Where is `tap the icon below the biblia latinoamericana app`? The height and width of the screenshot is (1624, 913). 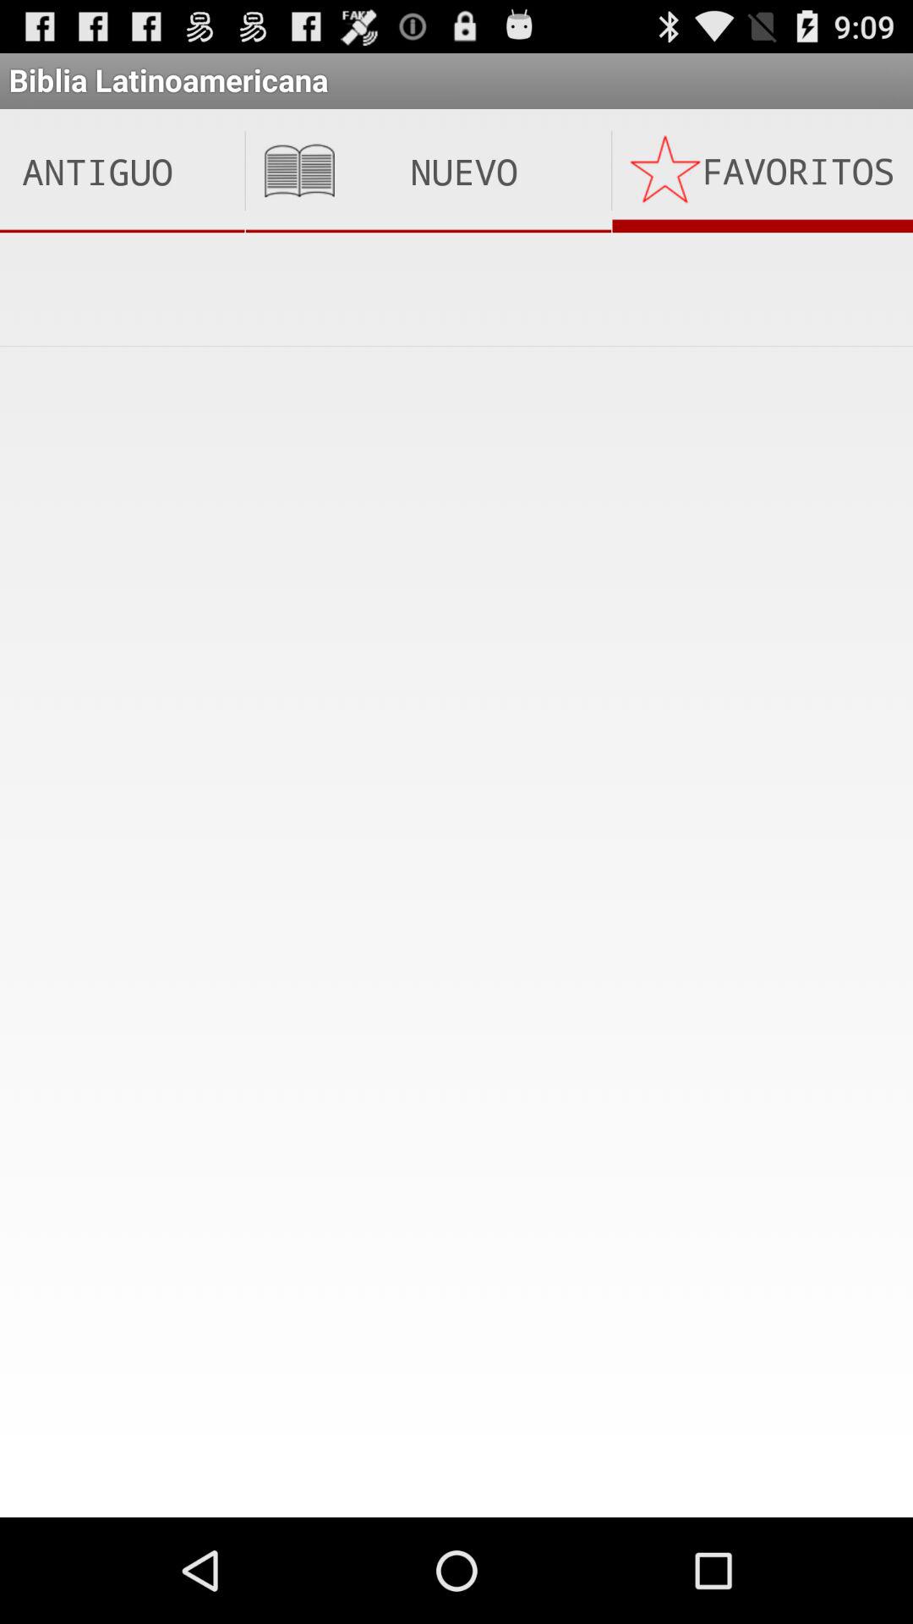
tap the icon below the biblia latinoamericana app is located at coordinates (763, 171).